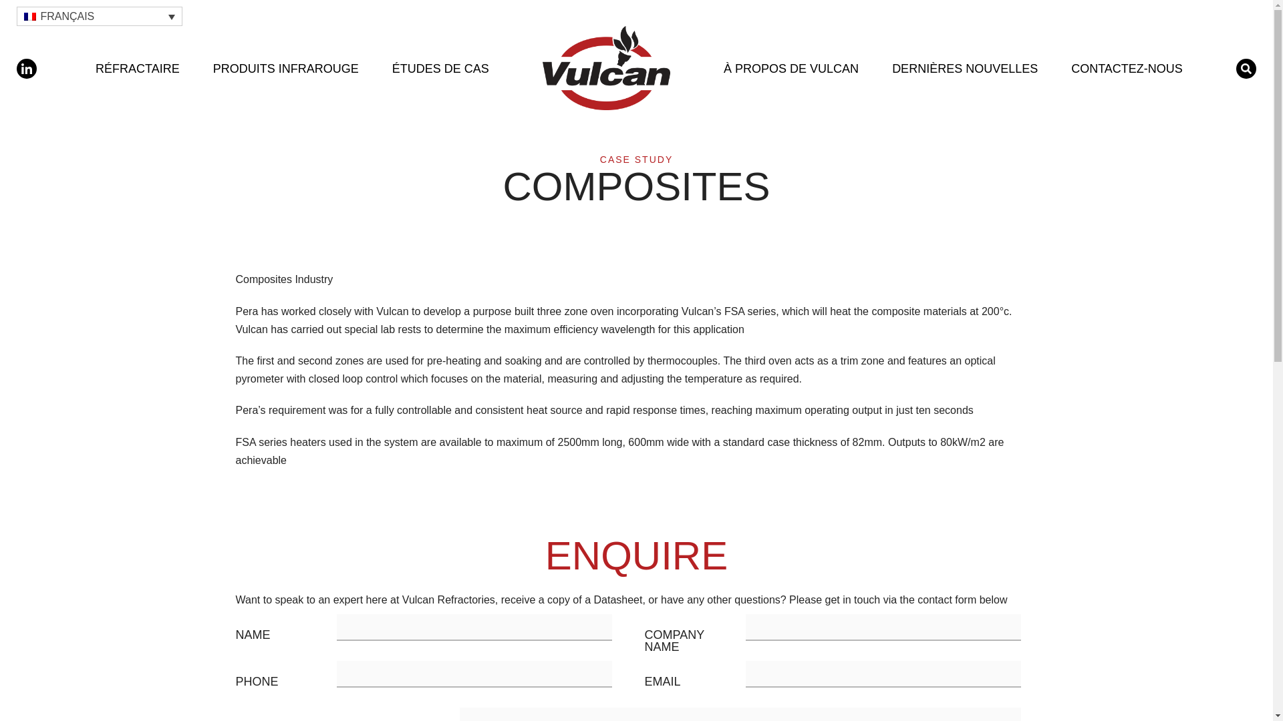 Image resolution: width=1283 pixels, height=721 pixels. What do you see at coordinates (1127, 68) in the screenshot?
I see `CONTACTEZ-NOUS` at bounding box center [1127, 68].